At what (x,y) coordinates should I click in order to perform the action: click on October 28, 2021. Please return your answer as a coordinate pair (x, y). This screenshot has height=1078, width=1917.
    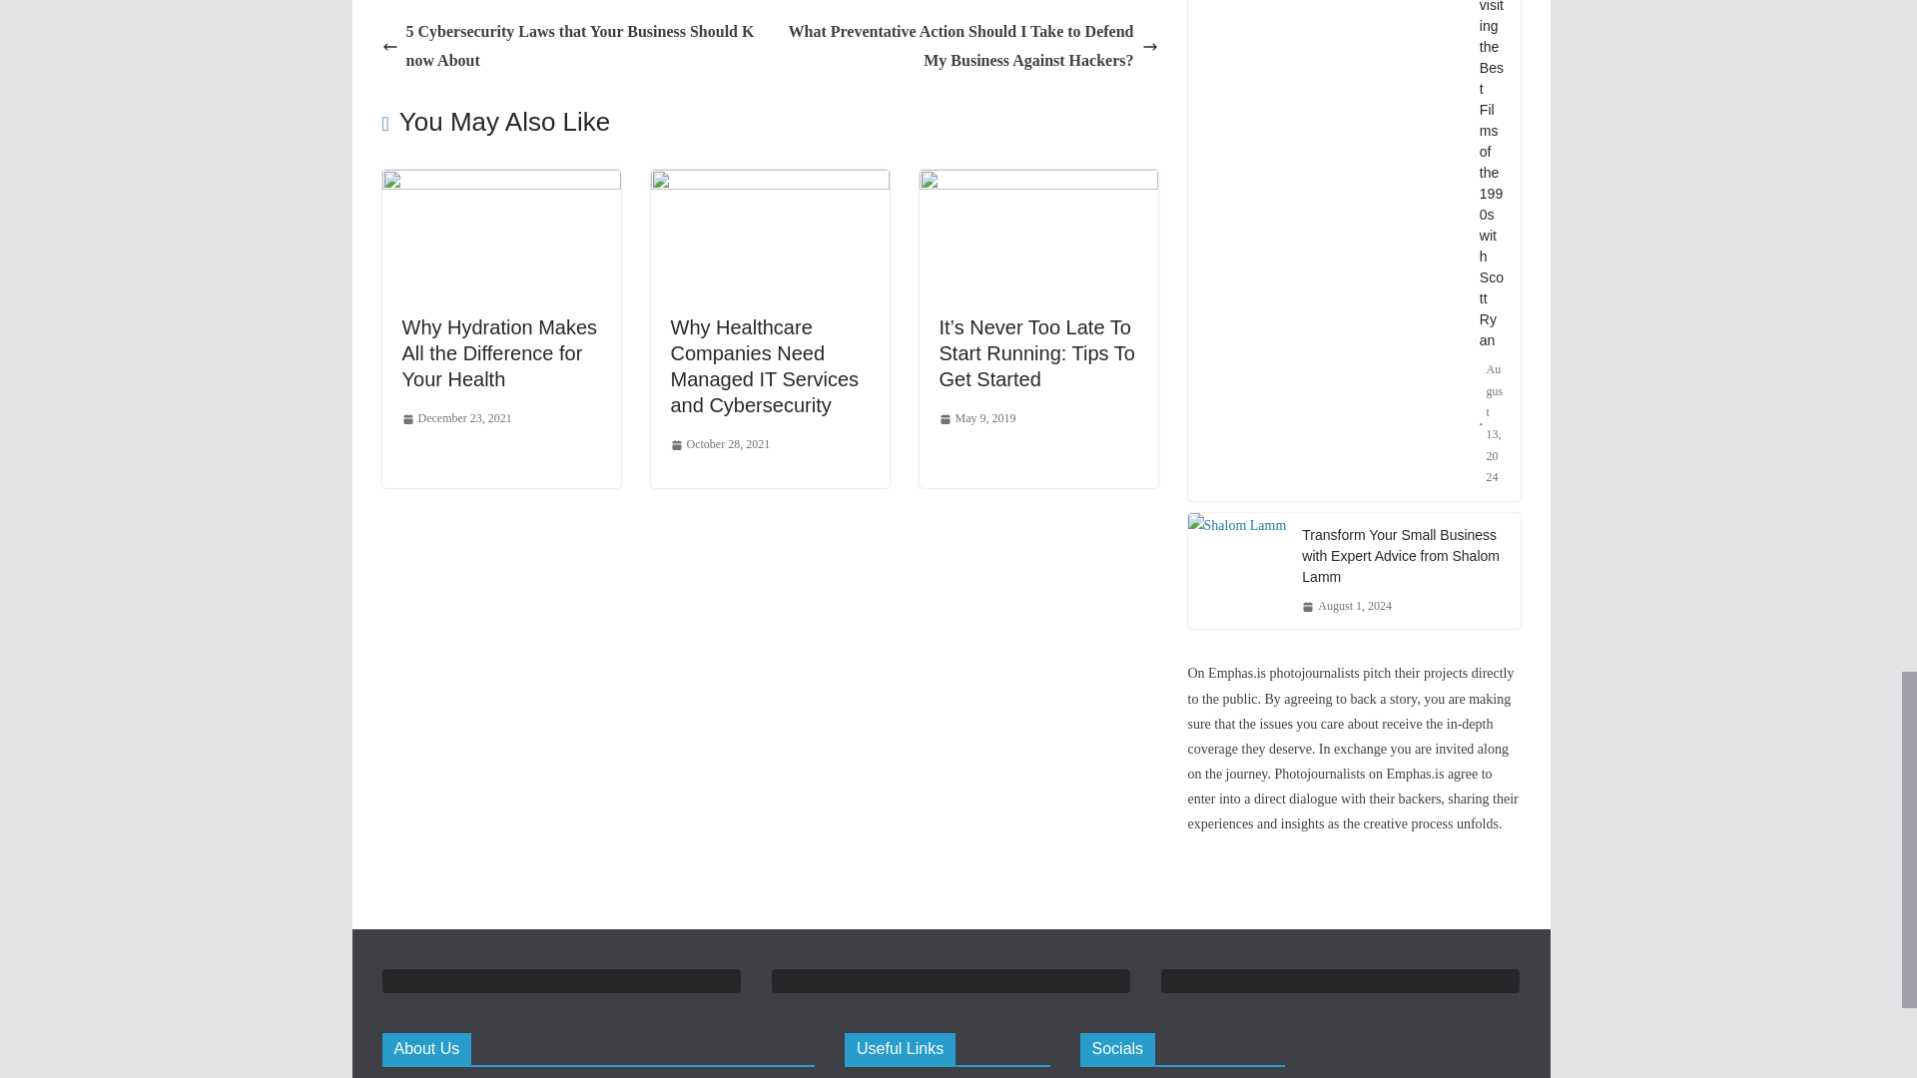
    Looking at the image, I should click on (721, 445).